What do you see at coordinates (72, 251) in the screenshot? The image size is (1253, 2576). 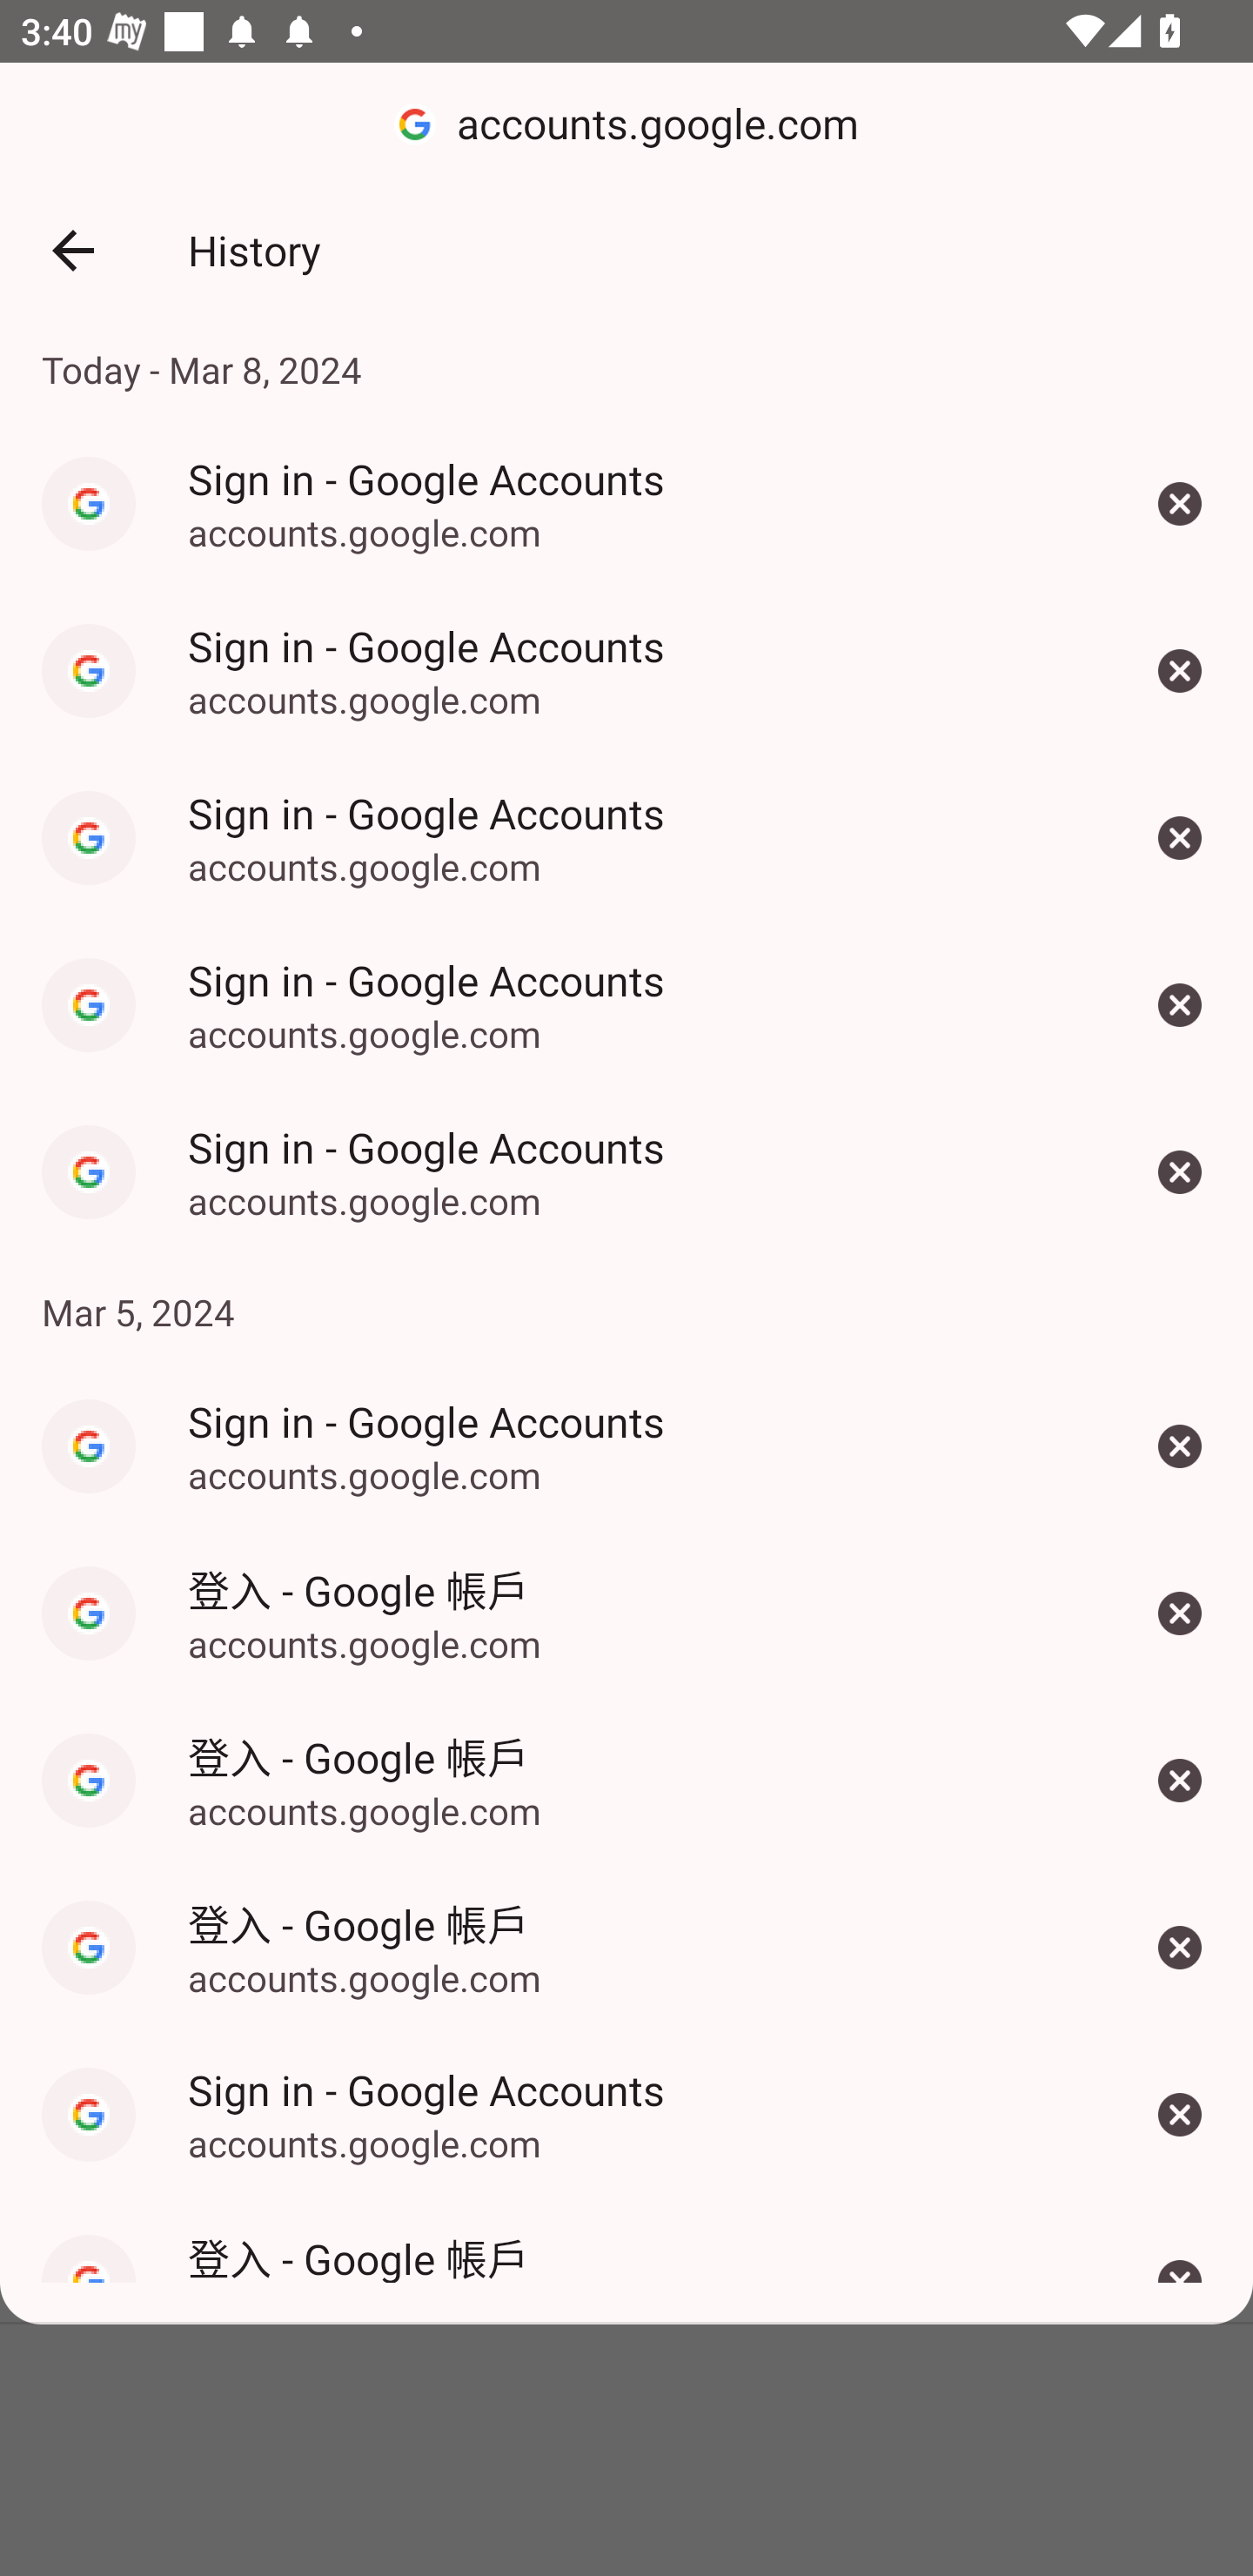 I see `Back` at bounding box center [72, 251].